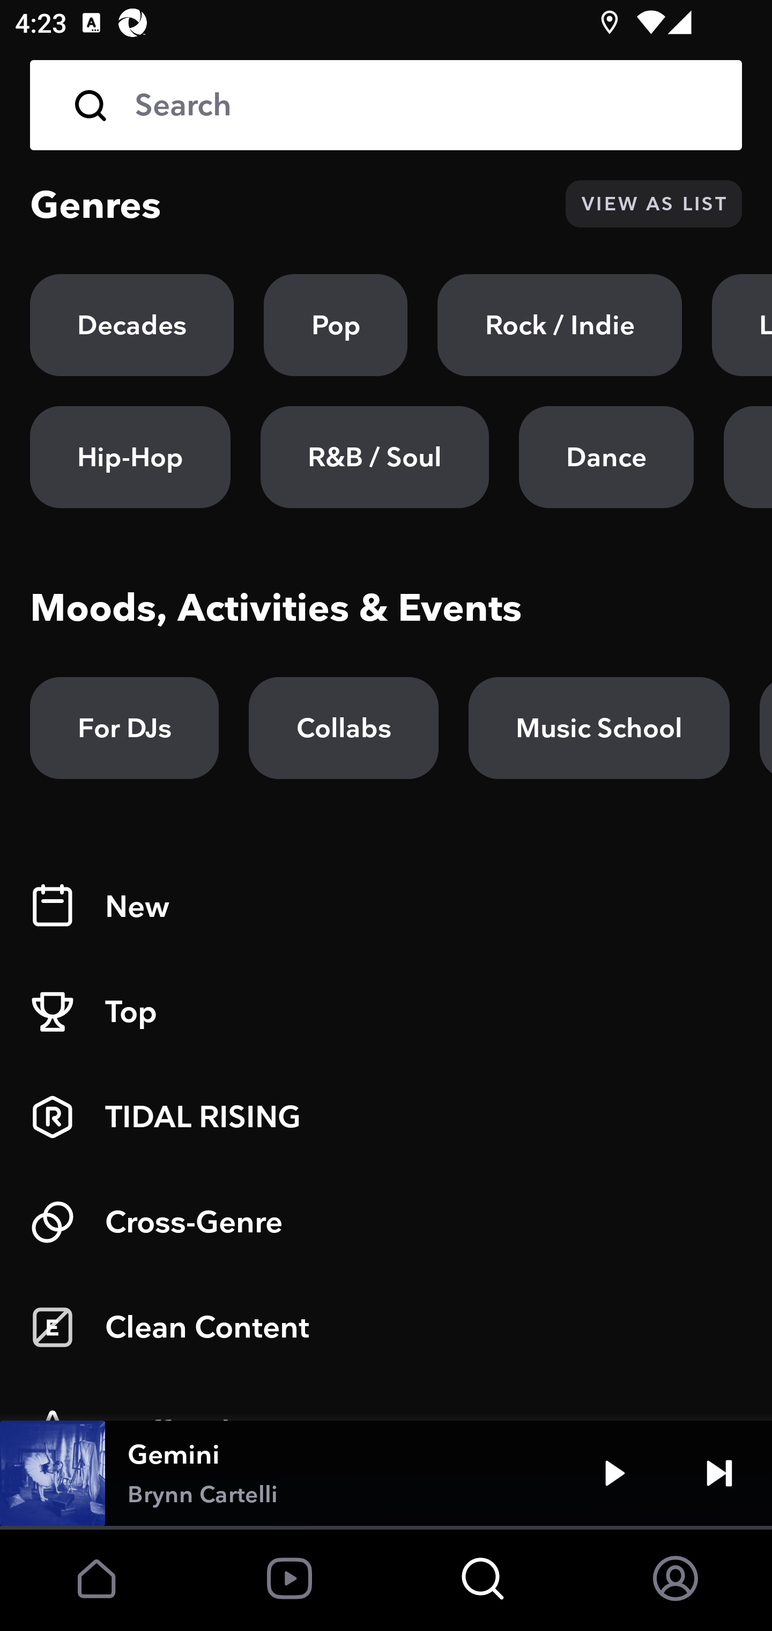  I want to click on R&B / Soul, so click(374, 457).